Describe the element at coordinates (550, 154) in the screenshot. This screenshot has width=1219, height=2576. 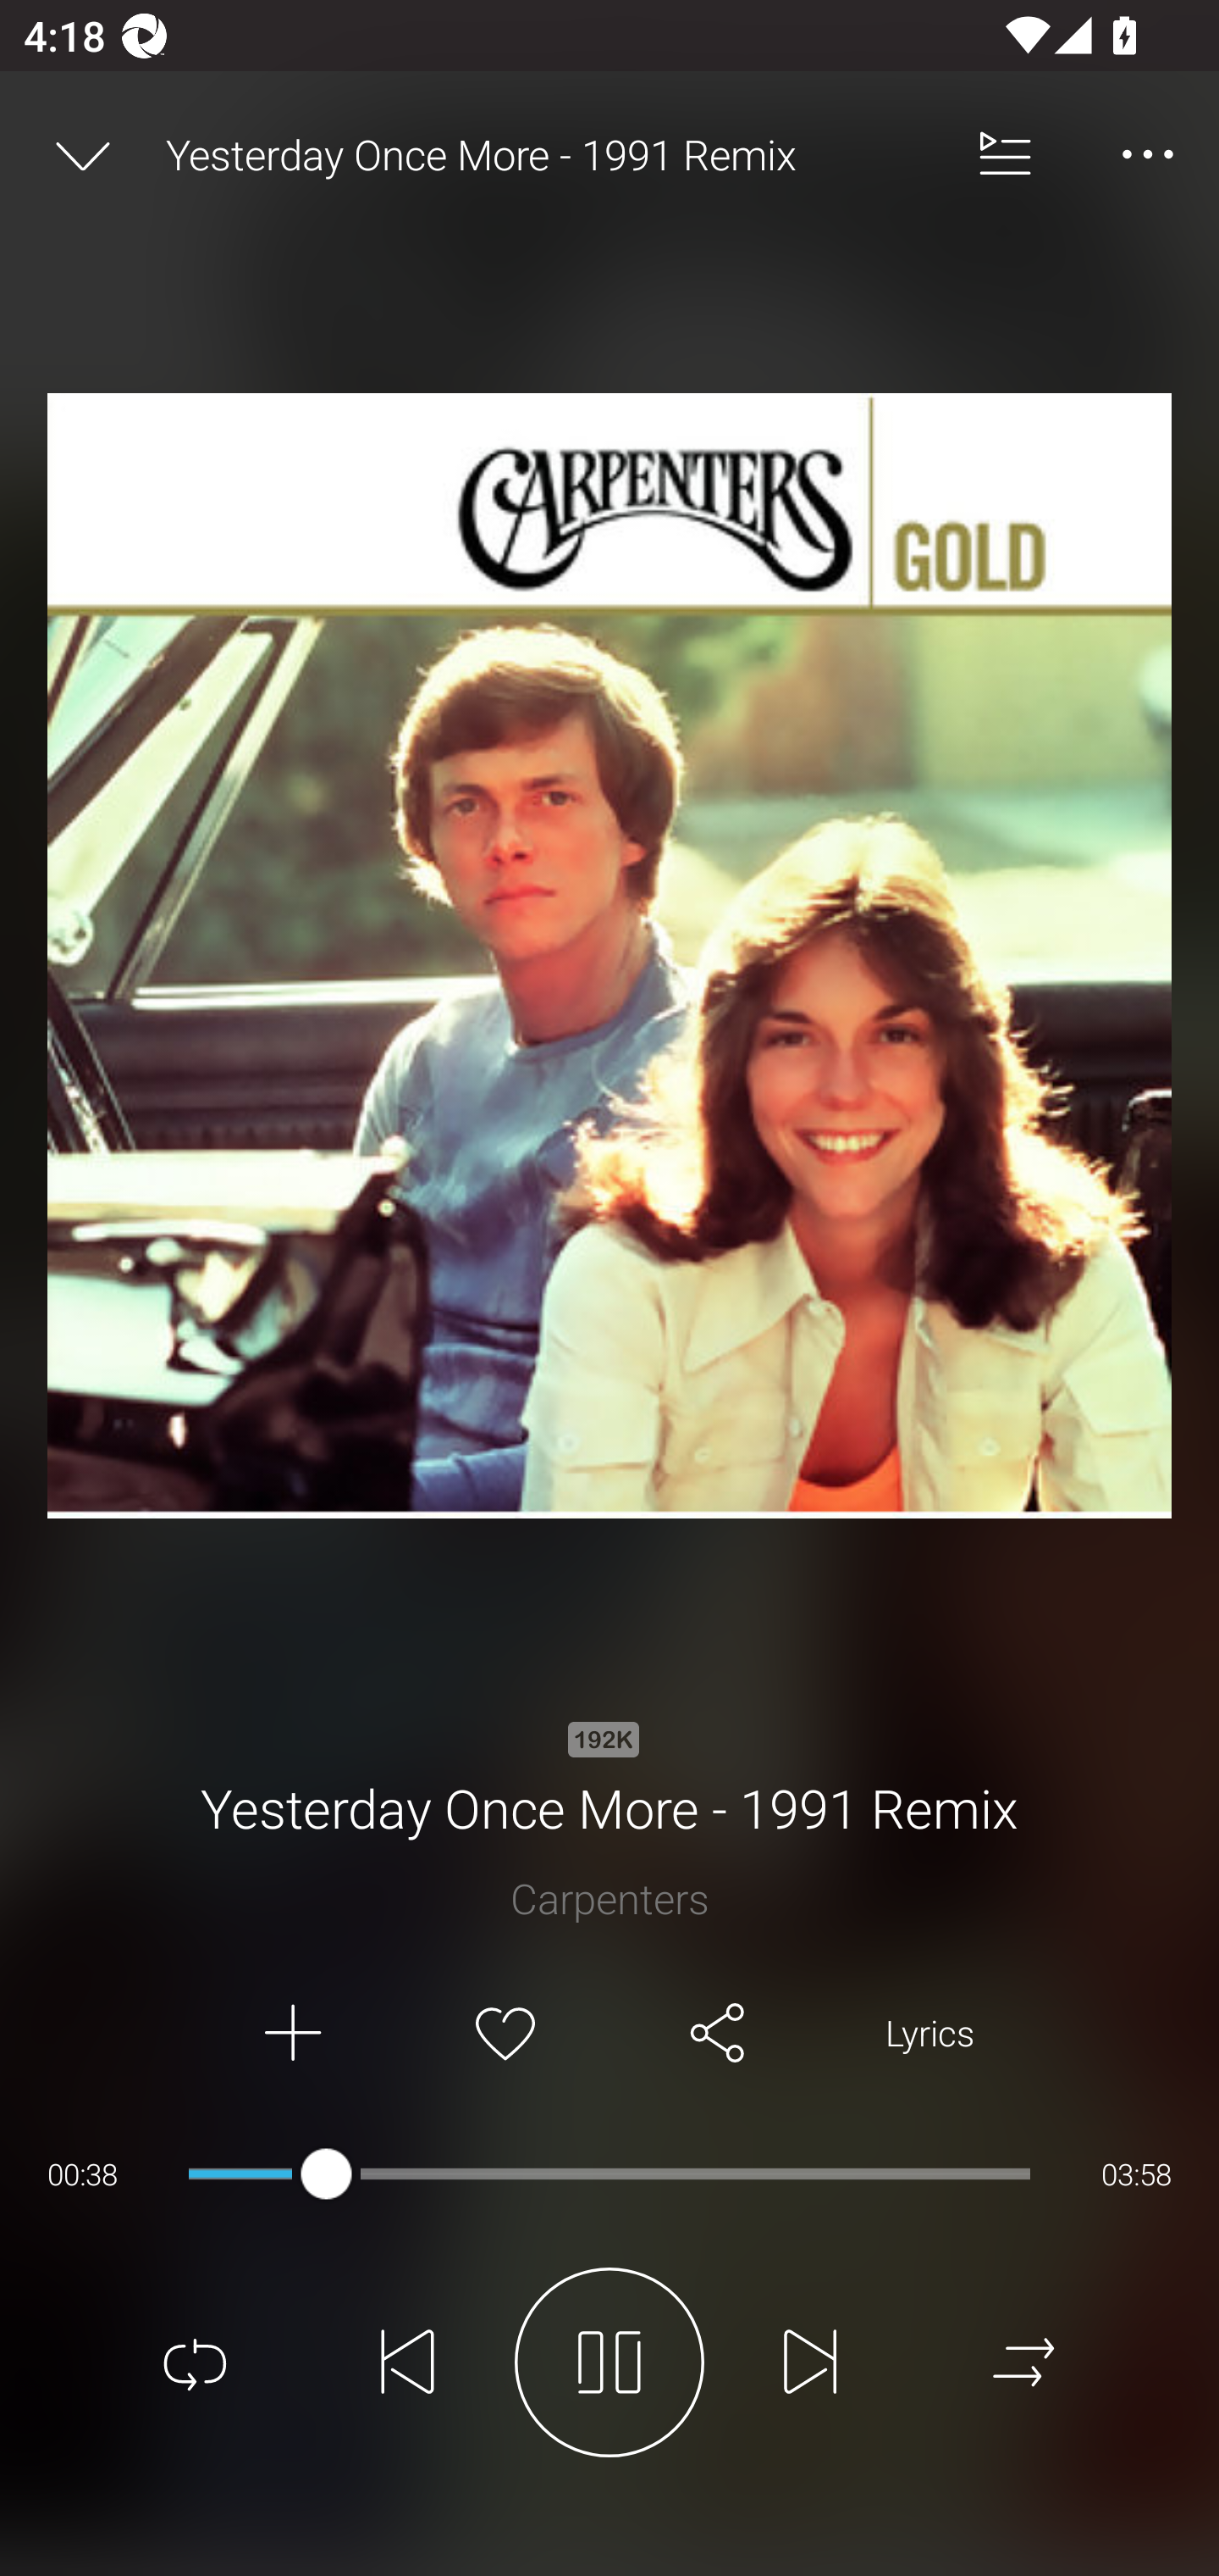
I see `Yesterday Once More - 1991 Remix` at that location.